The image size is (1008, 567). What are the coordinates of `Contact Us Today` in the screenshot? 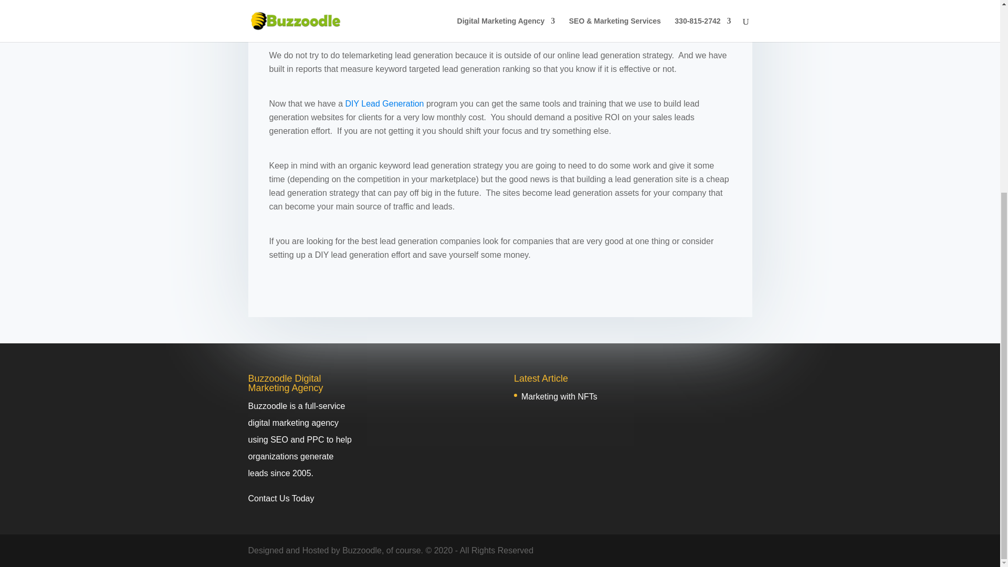 It's located at (280, 498).